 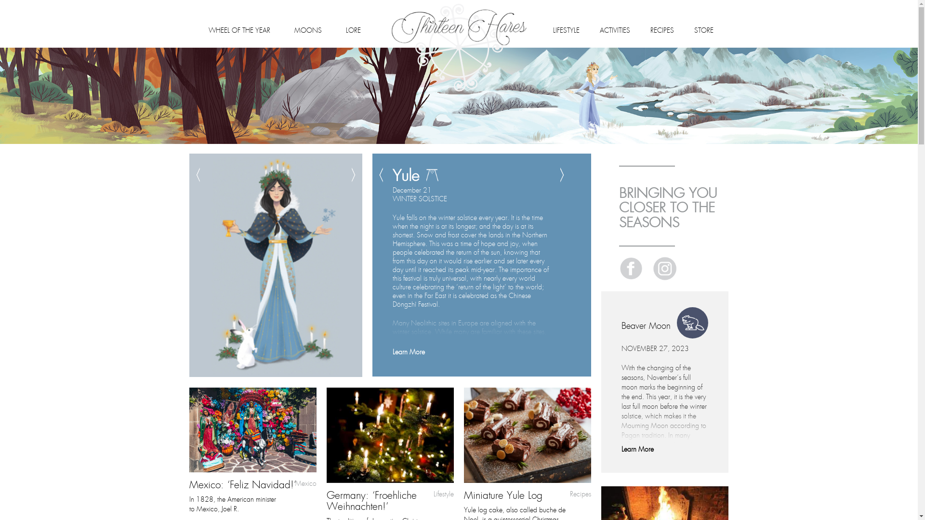 I want to click on WHEEL OF THE YEAR, so click(x=239, y=29).